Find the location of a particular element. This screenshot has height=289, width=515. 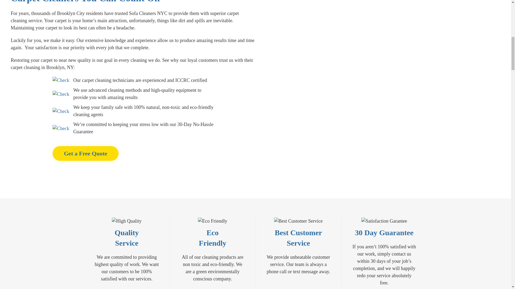

Get a Free Quote is located at coordinates (85, 153).